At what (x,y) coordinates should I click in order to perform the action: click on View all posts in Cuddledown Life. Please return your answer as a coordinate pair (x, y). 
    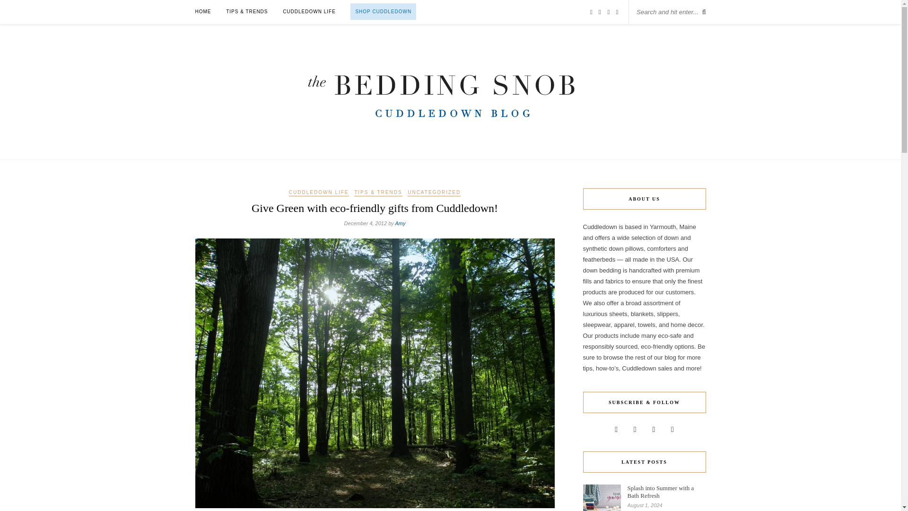
    Looking at the image, I should click on (319, 193).